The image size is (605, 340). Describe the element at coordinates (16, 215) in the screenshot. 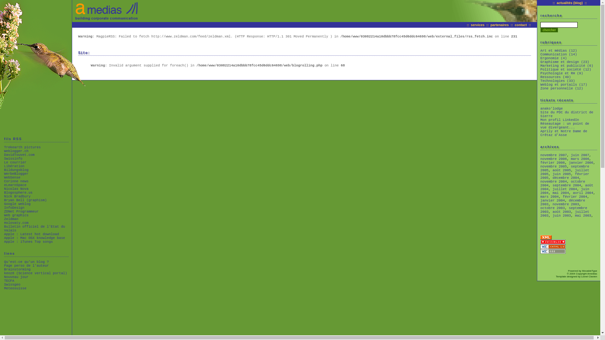

I see `Web graphics` at that location.